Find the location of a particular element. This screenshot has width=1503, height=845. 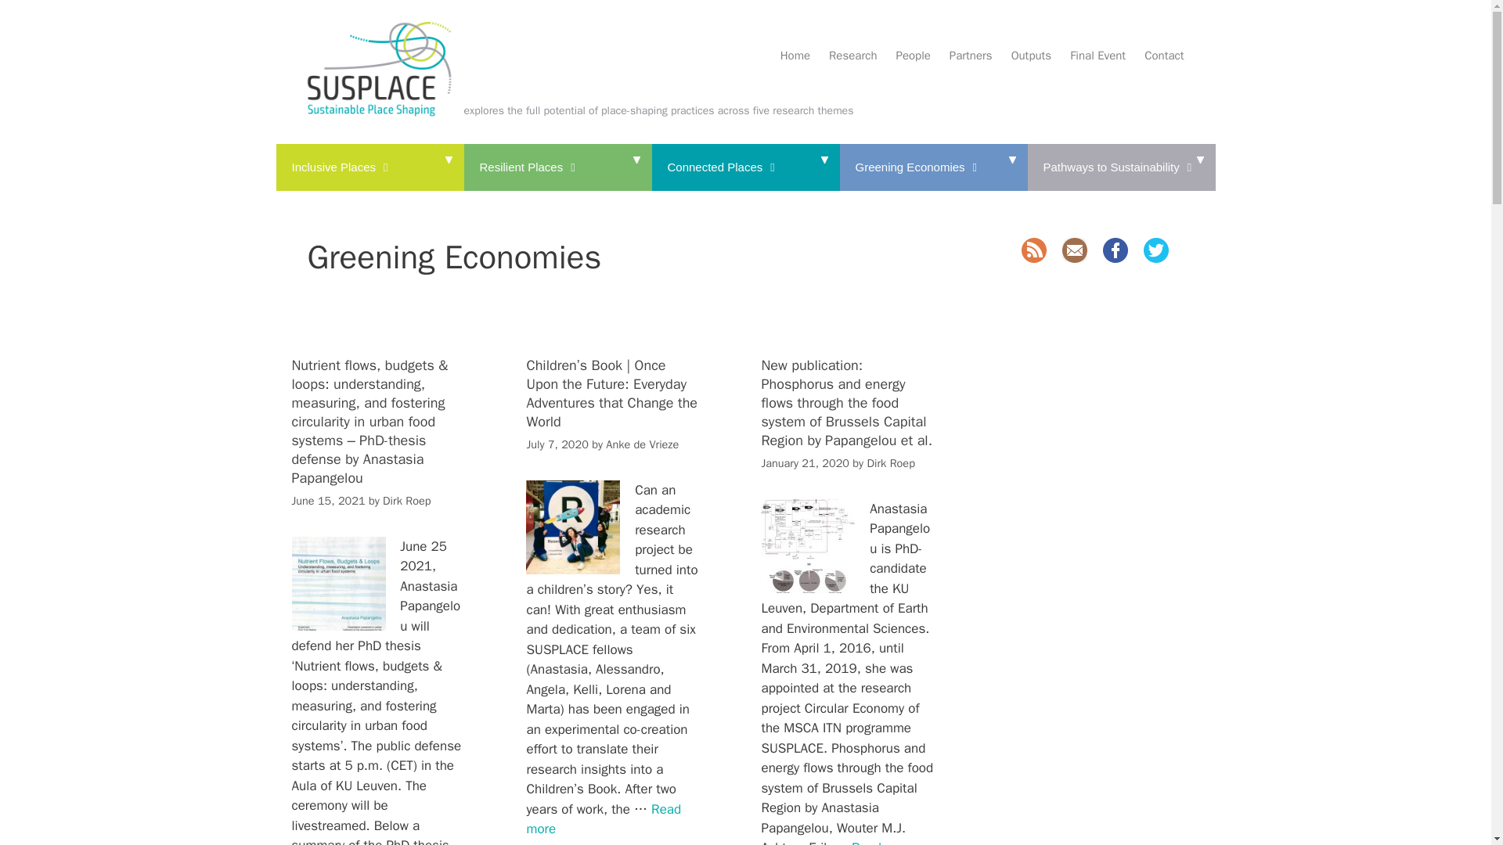

Final Event is located at coordinates (1088, 56).